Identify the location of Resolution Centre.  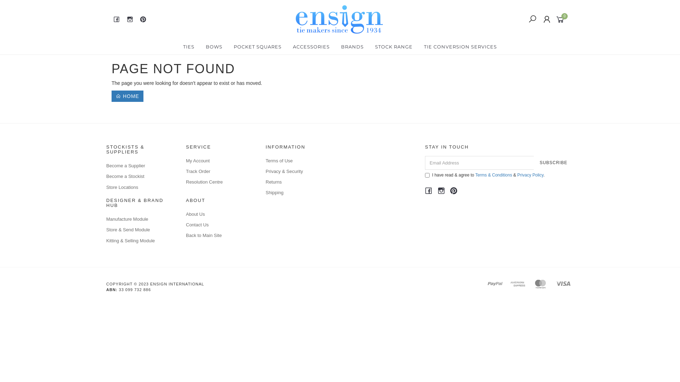
(218, 182).